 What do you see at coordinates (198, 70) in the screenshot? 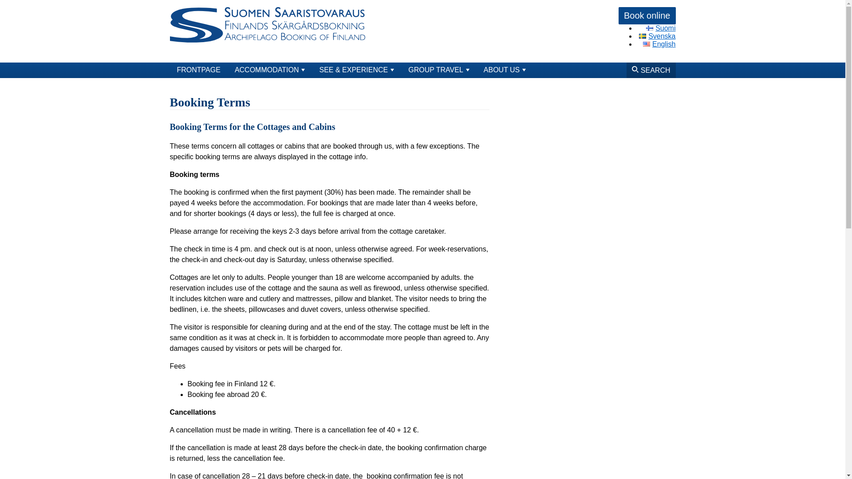
I see `FRONTPAGE` at bounding box center [198, 70].